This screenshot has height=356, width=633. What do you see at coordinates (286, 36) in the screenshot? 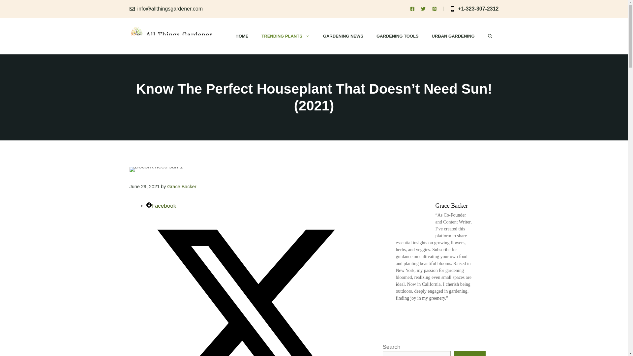
I see `TRENDING PLANTS` at bounding box center [286, 36].